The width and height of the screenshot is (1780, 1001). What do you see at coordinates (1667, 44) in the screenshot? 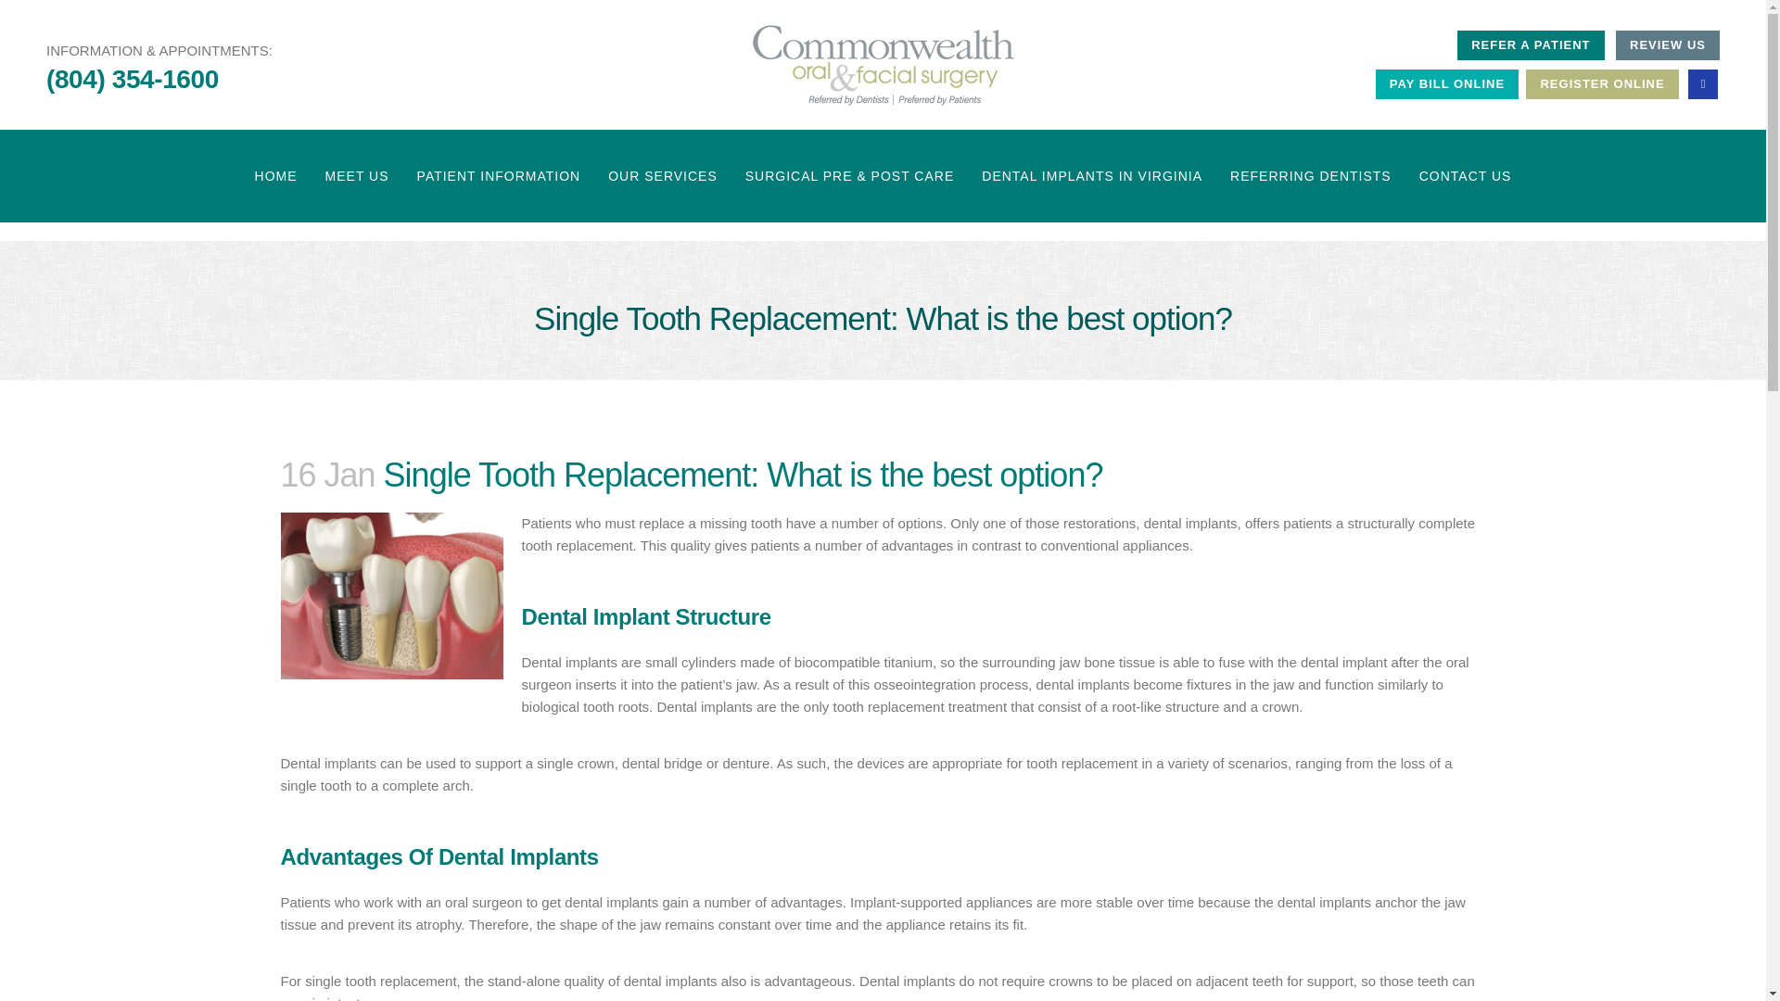
I see `REVIEW US` at bounding box center [1667, 44].